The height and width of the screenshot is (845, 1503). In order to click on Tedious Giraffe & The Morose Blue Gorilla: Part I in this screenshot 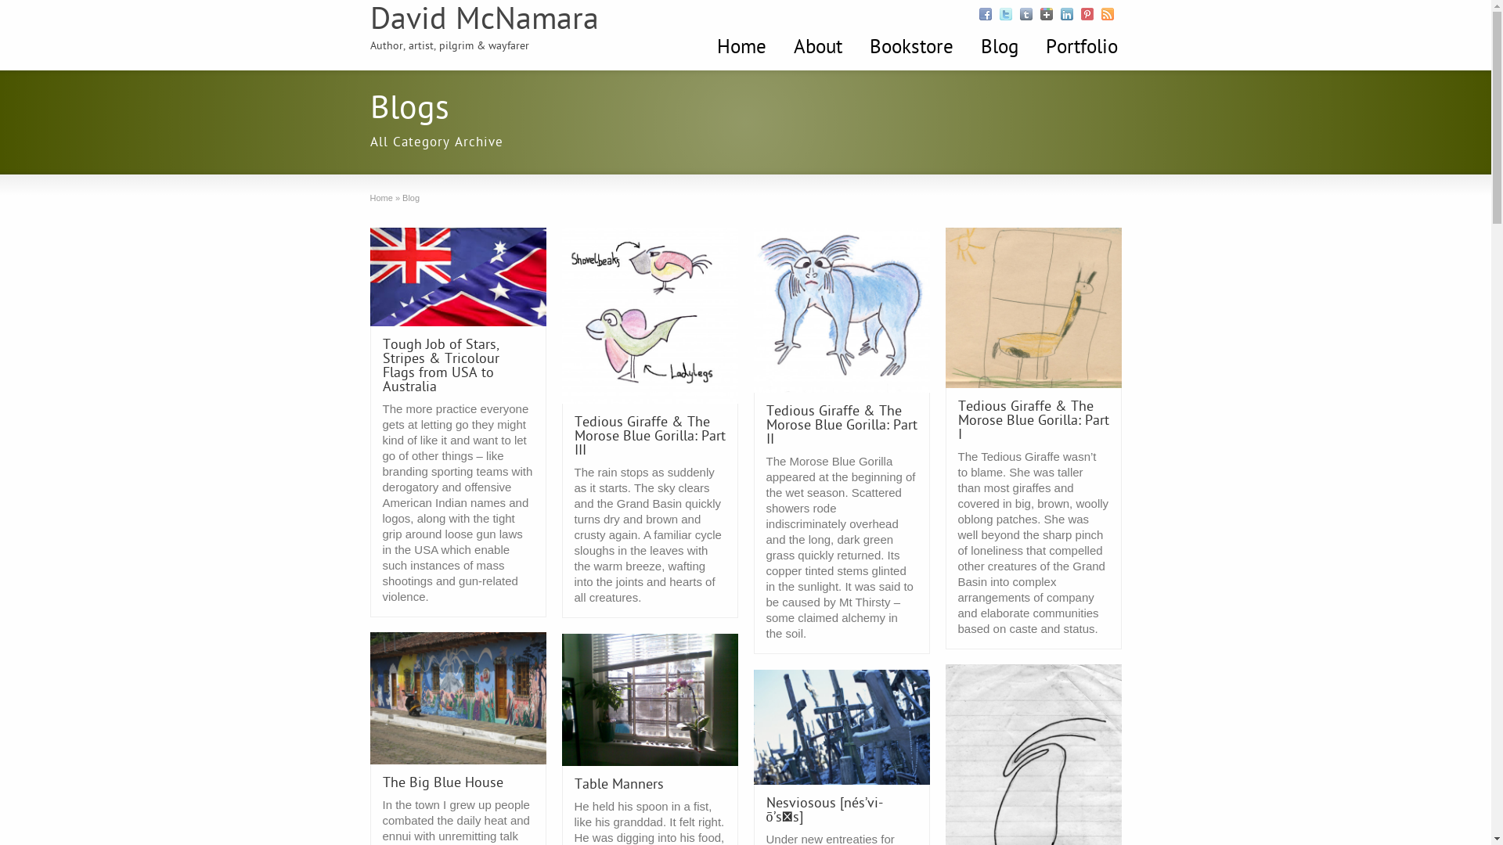, I will do `click(1033, 421)`.